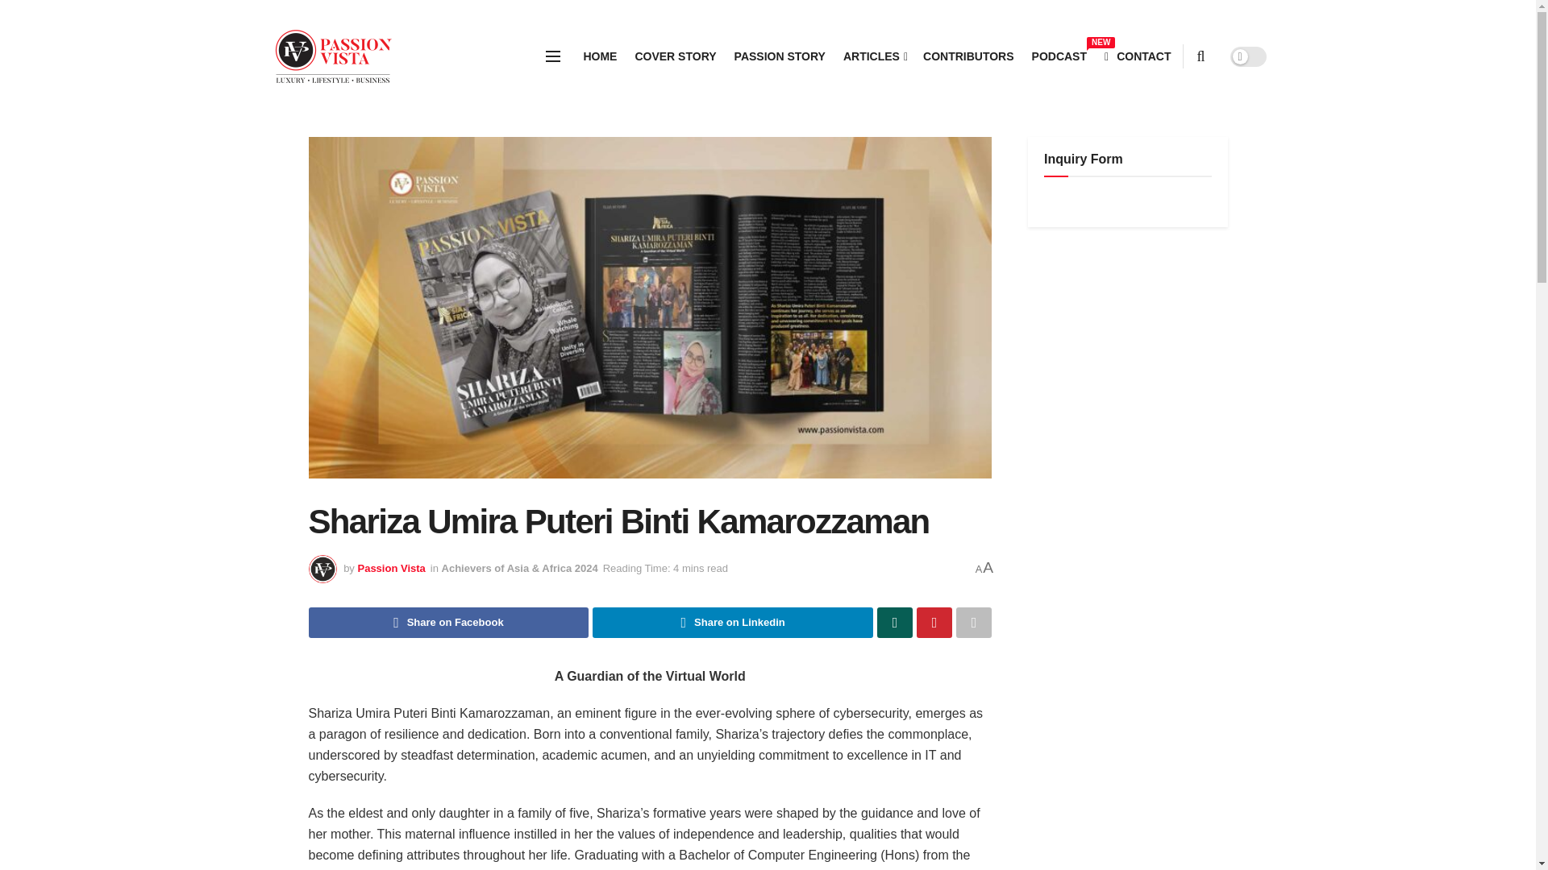 The image size is (1548, 870). I want to click on PASSION STORY, so click(1138, 56).